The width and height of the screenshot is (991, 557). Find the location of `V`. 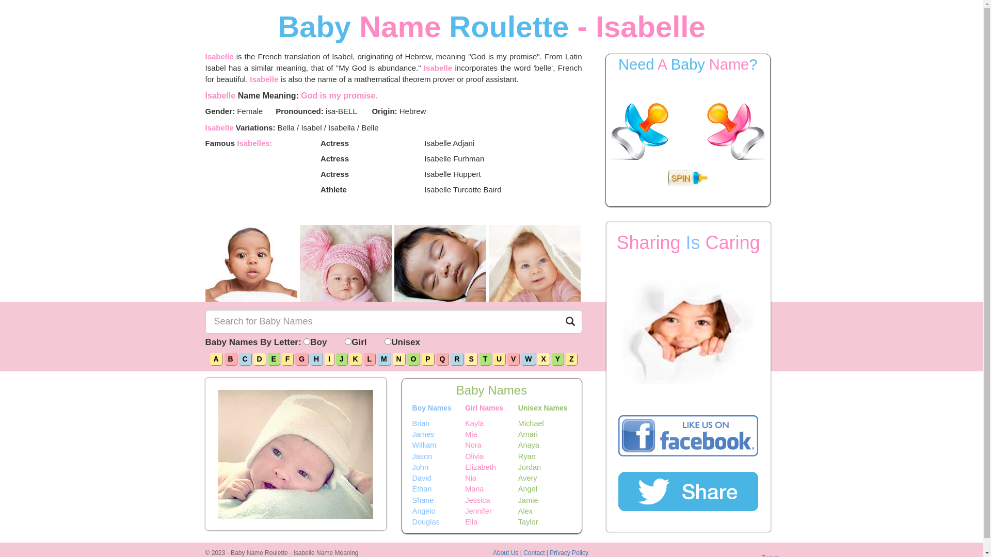

V is located at coordinates (513, 359).